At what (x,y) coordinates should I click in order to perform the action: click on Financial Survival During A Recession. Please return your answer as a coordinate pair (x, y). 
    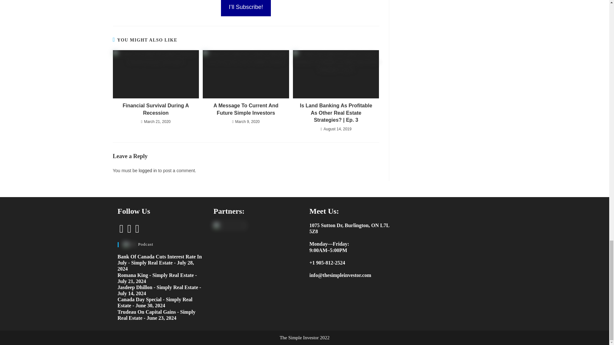
    Looking at the image, I should click on (336, 109).